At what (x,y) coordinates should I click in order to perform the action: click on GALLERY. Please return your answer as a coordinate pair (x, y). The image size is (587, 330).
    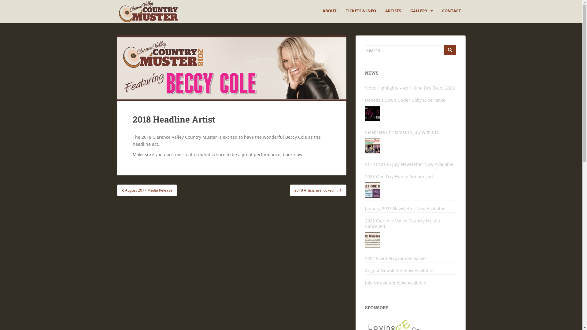
    Looking at the image, I should click on (419, 11).